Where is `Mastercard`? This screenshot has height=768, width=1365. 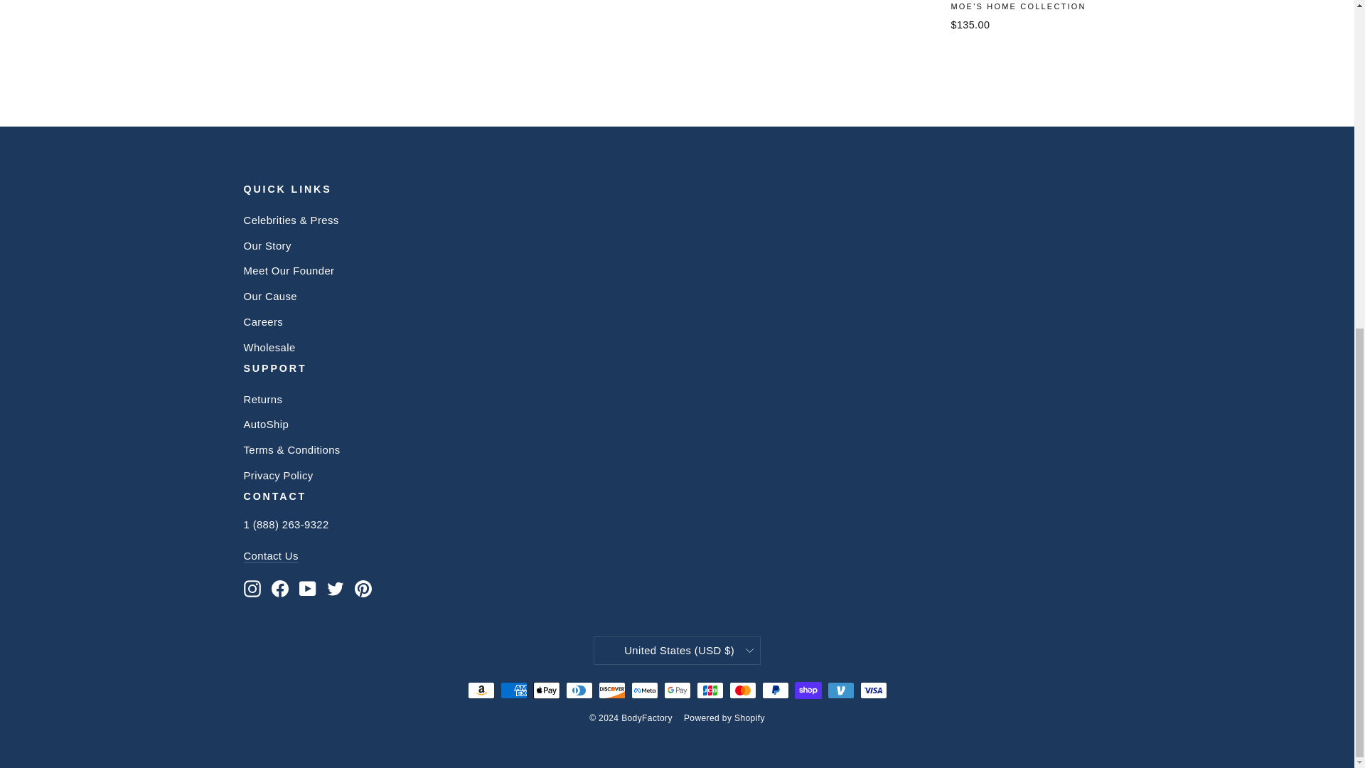 Mastercard is located at coordinates (742, 690).